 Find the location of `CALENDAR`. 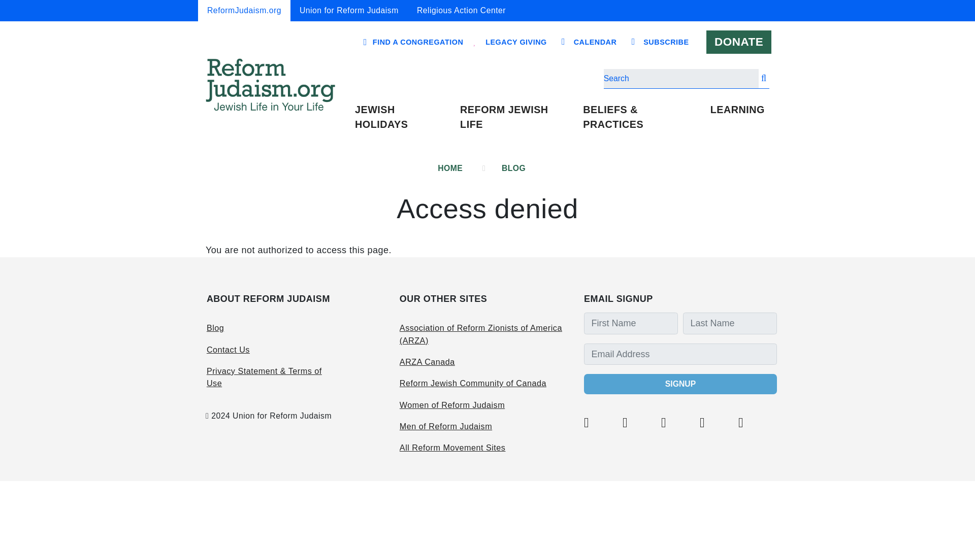

CALENDAR is located at coordinates (595, 42).